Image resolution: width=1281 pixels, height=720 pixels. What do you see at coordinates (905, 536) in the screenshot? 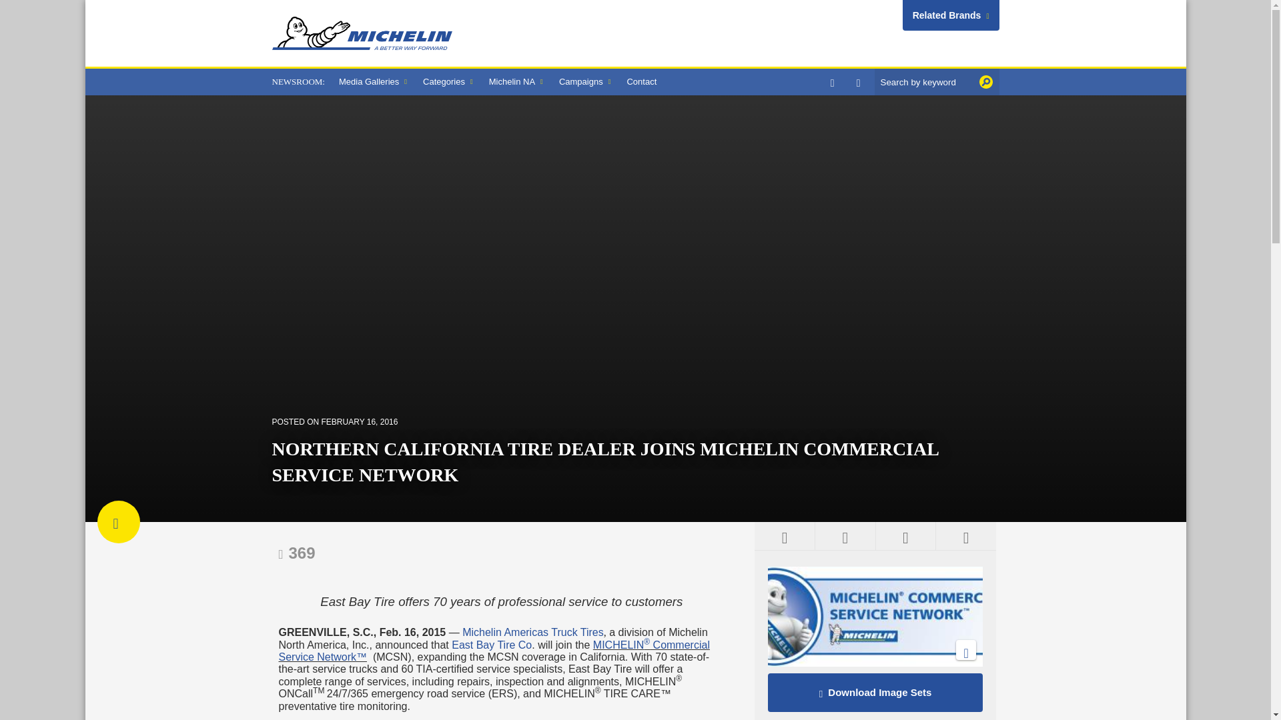
I see `E-mail this article` at bounding box center [905, 536].